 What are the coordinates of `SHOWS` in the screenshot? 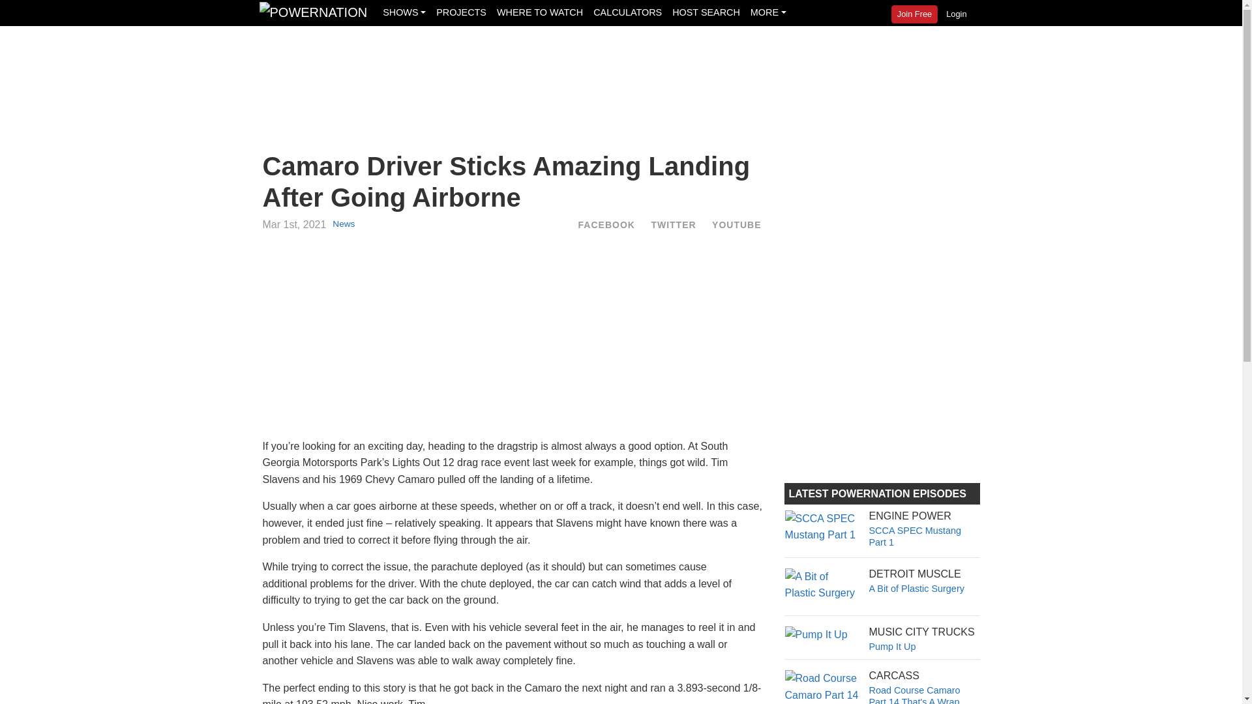 It's located at (881, 580).